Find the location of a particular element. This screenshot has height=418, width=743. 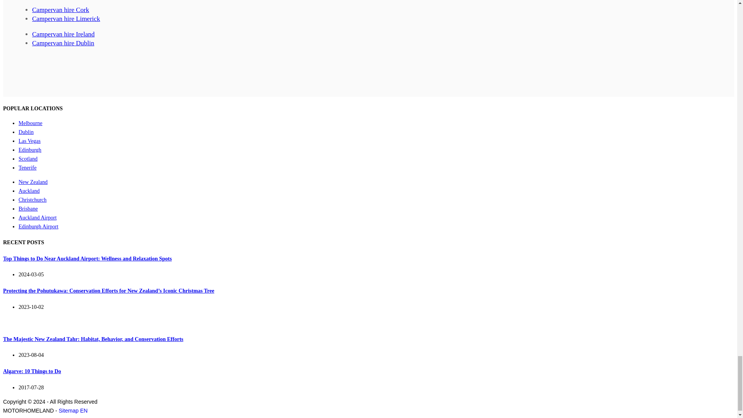

Melbourne is located at coordinates (30, 123).